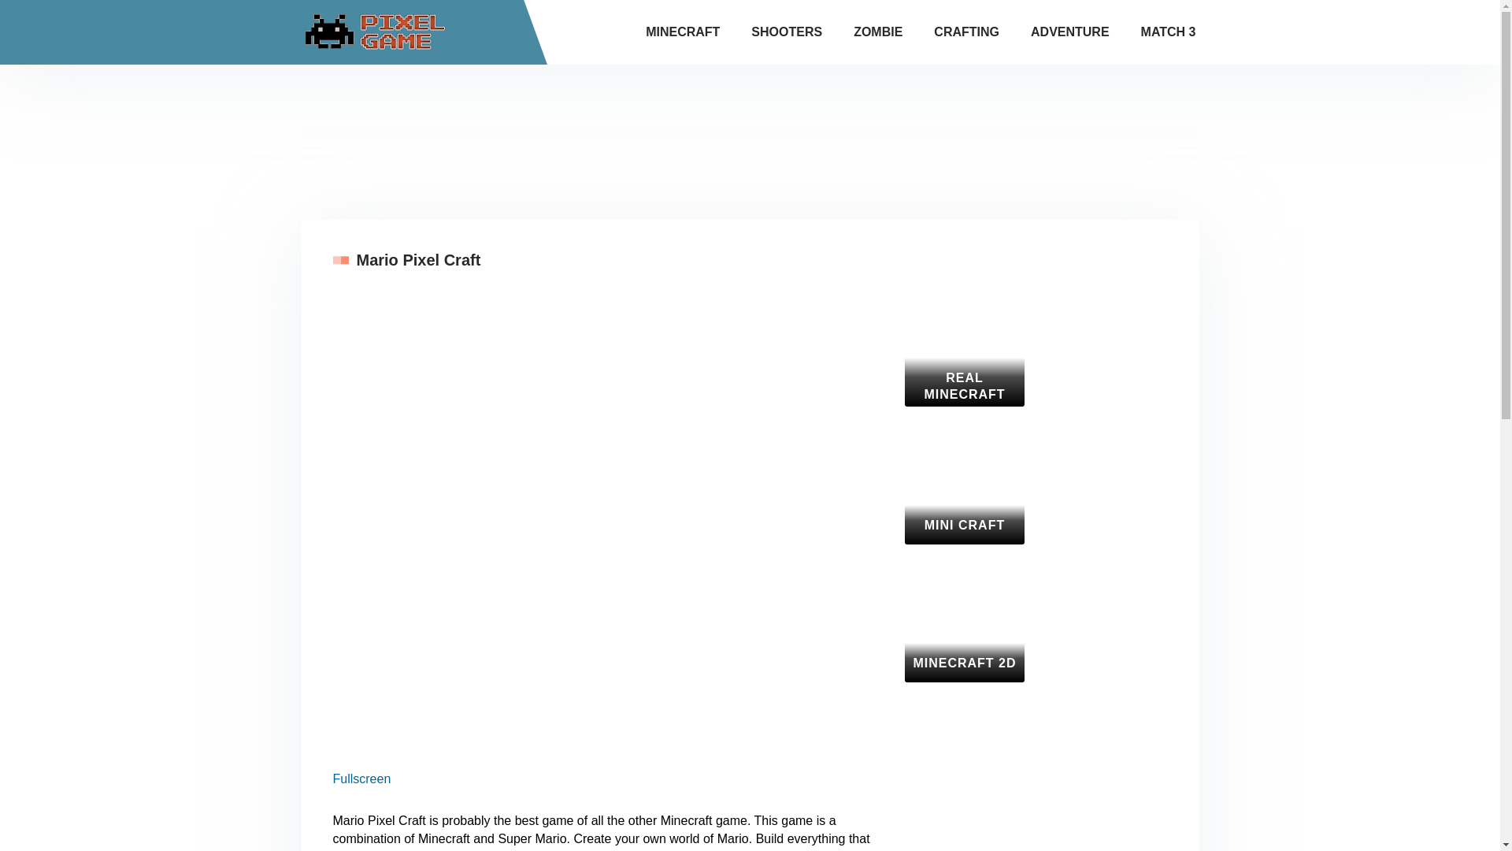  I want to click on REAL MINECRAFT, so click(964, 350).